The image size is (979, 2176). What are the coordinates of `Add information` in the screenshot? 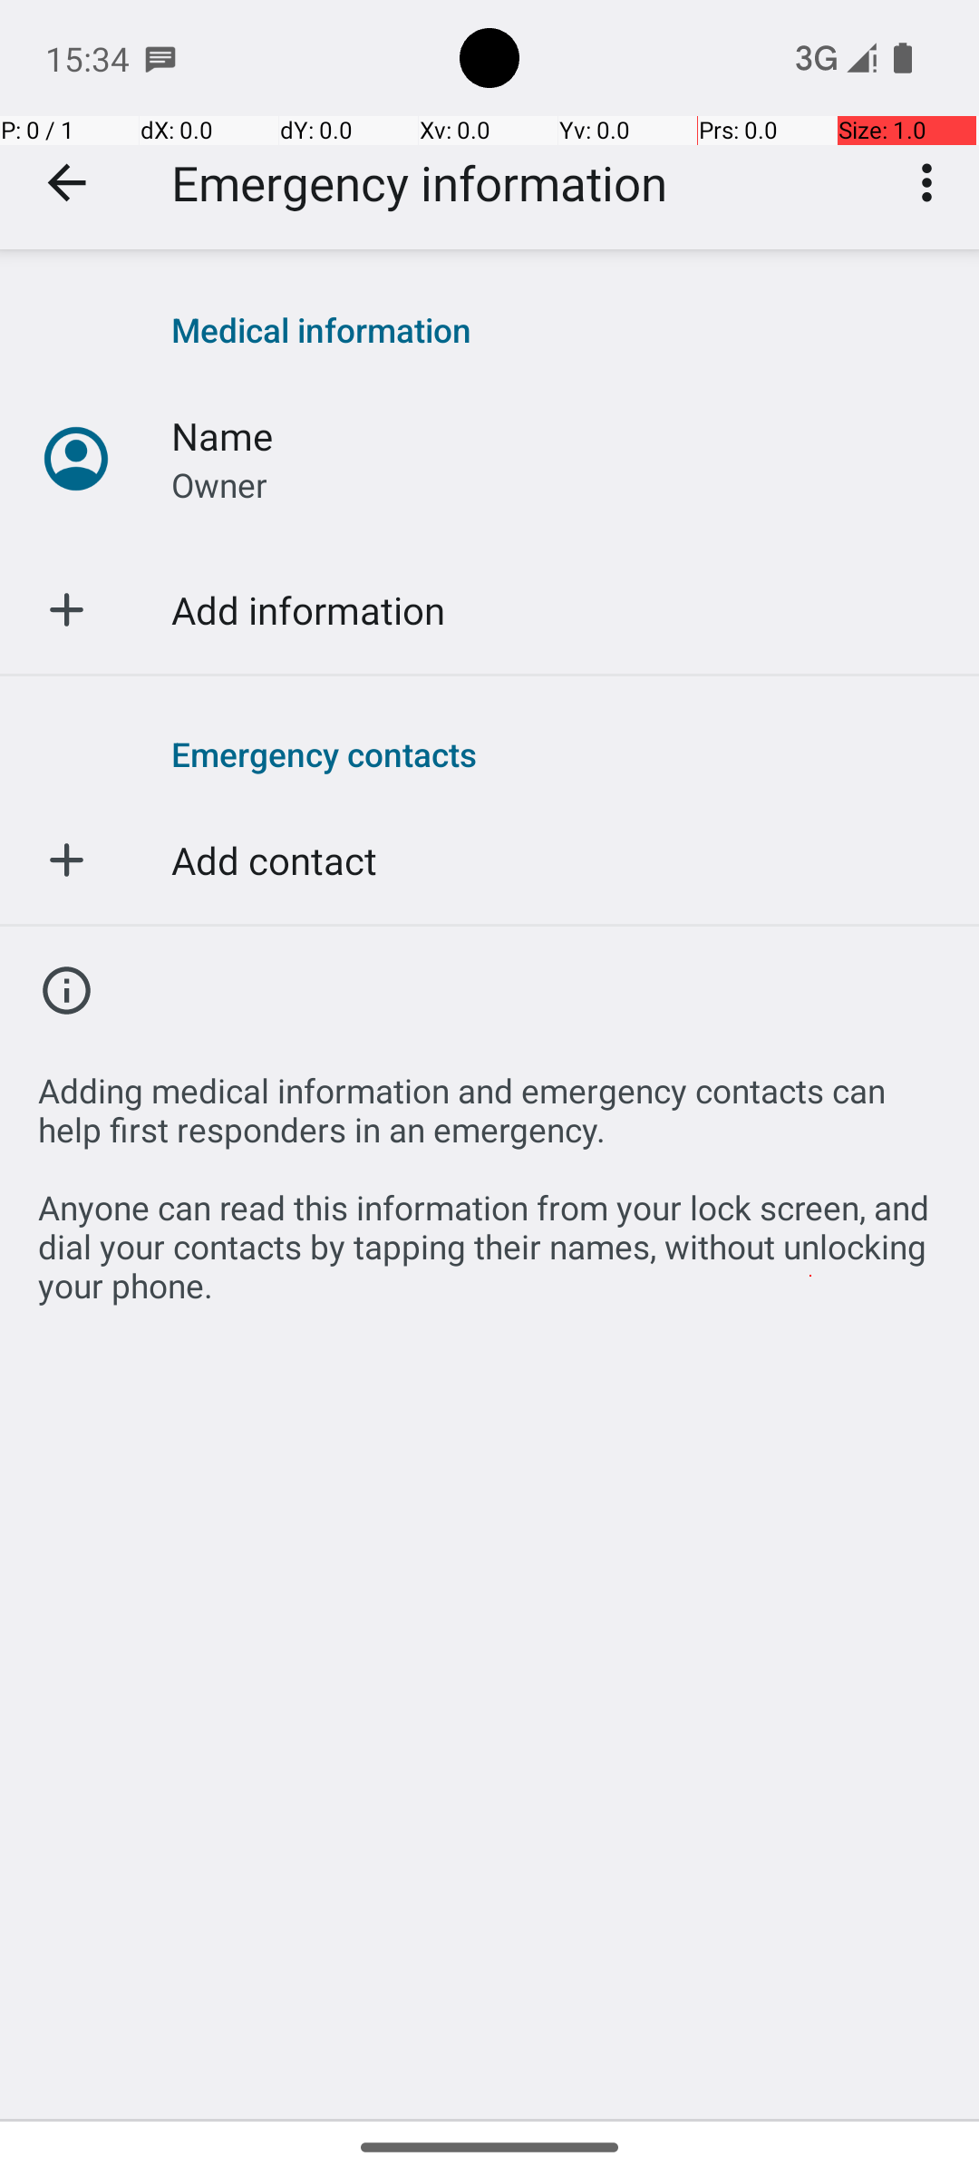 It's located at (308, 609).